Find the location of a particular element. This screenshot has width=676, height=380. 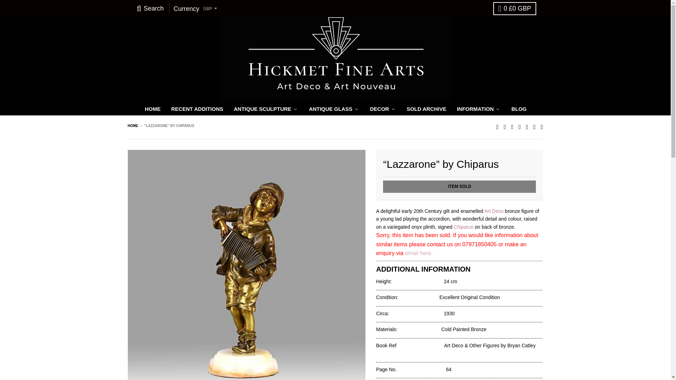

DECOR is located at coordinates (382, 109).